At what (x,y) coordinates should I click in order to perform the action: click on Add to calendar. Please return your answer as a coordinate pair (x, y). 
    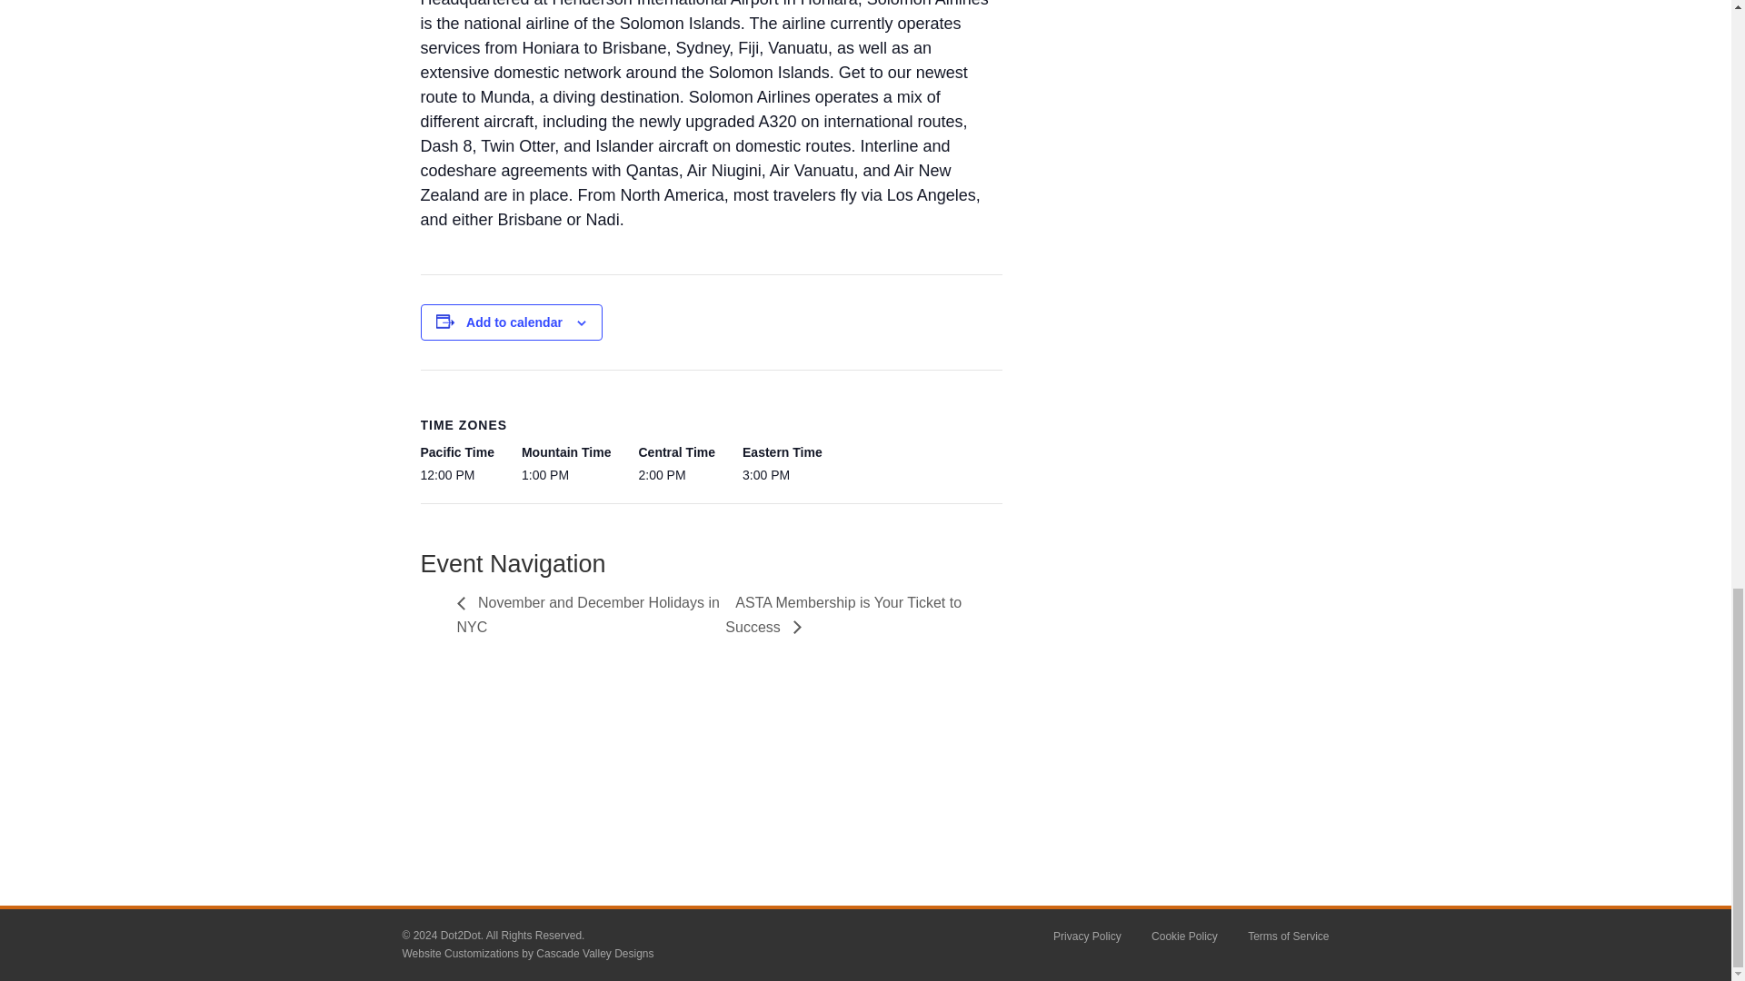
    Looking at the image, I should click on (514, 322).